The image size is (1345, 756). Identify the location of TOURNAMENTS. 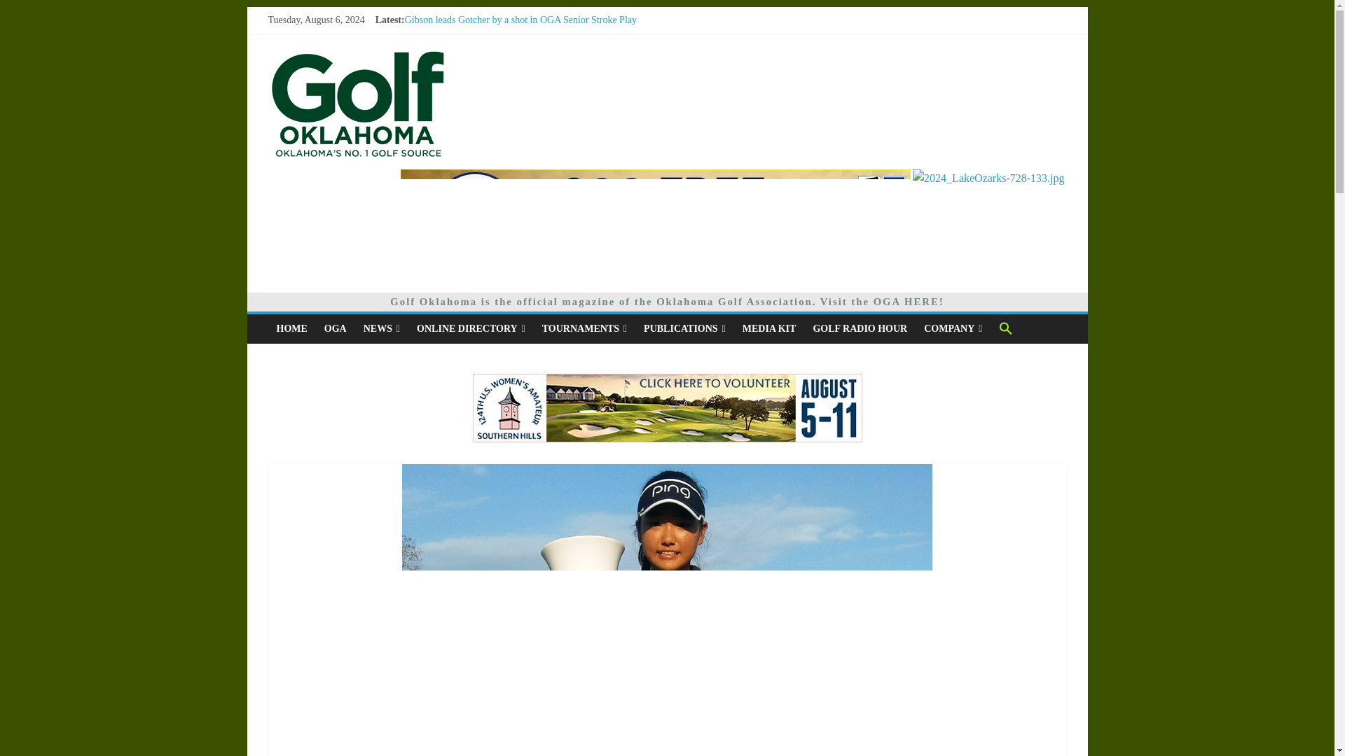
(584, 329).